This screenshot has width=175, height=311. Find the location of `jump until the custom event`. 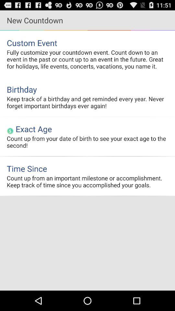

jump until the custom event is located at coordinates (87, 43).